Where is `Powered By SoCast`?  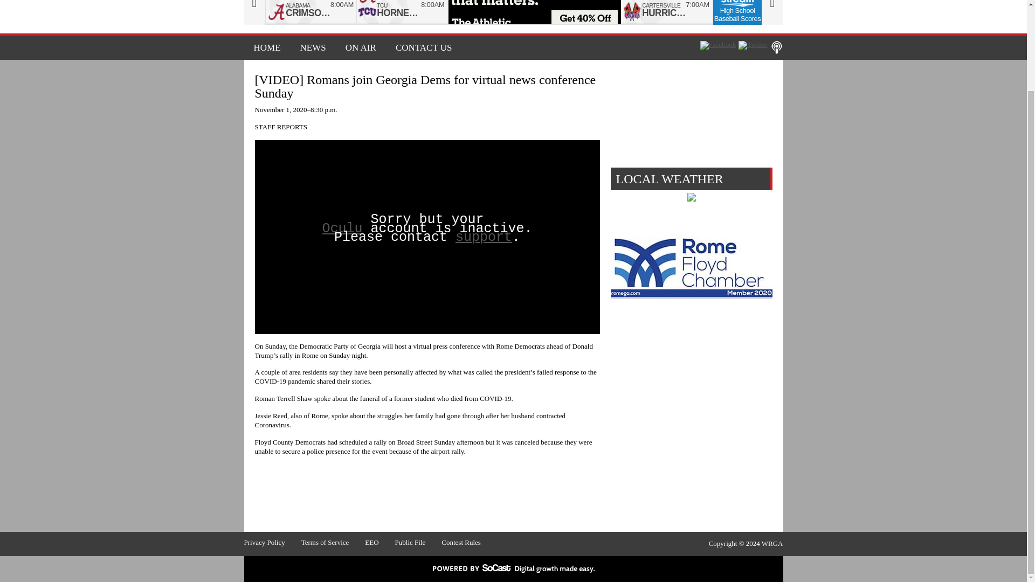
Powered By SoCast is located at coordinates (513, 570).